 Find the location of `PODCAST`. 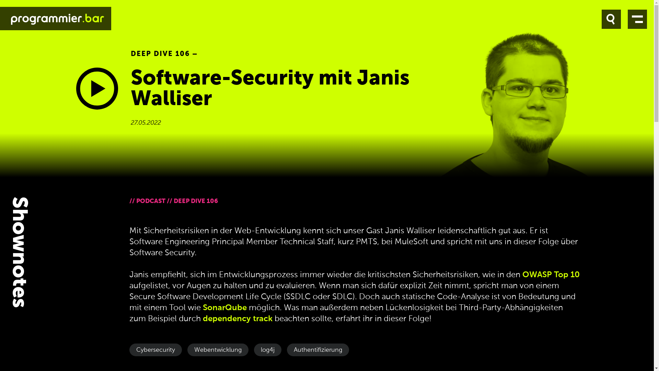

PODCAST is located at coordinates (150, 201).